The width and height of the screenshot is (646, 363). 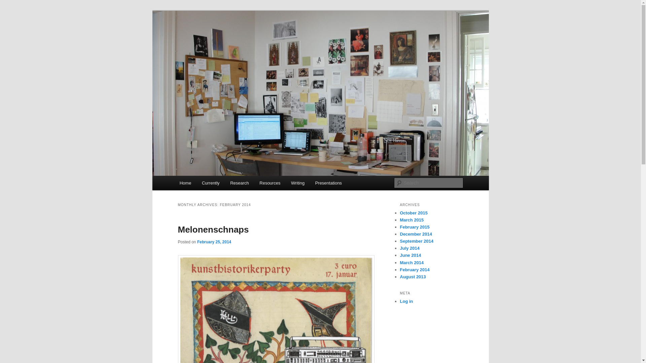 What do you see at coordinates (412, 220) in the screenshot?
I see `March 2015` at bounding box center [412, 220].